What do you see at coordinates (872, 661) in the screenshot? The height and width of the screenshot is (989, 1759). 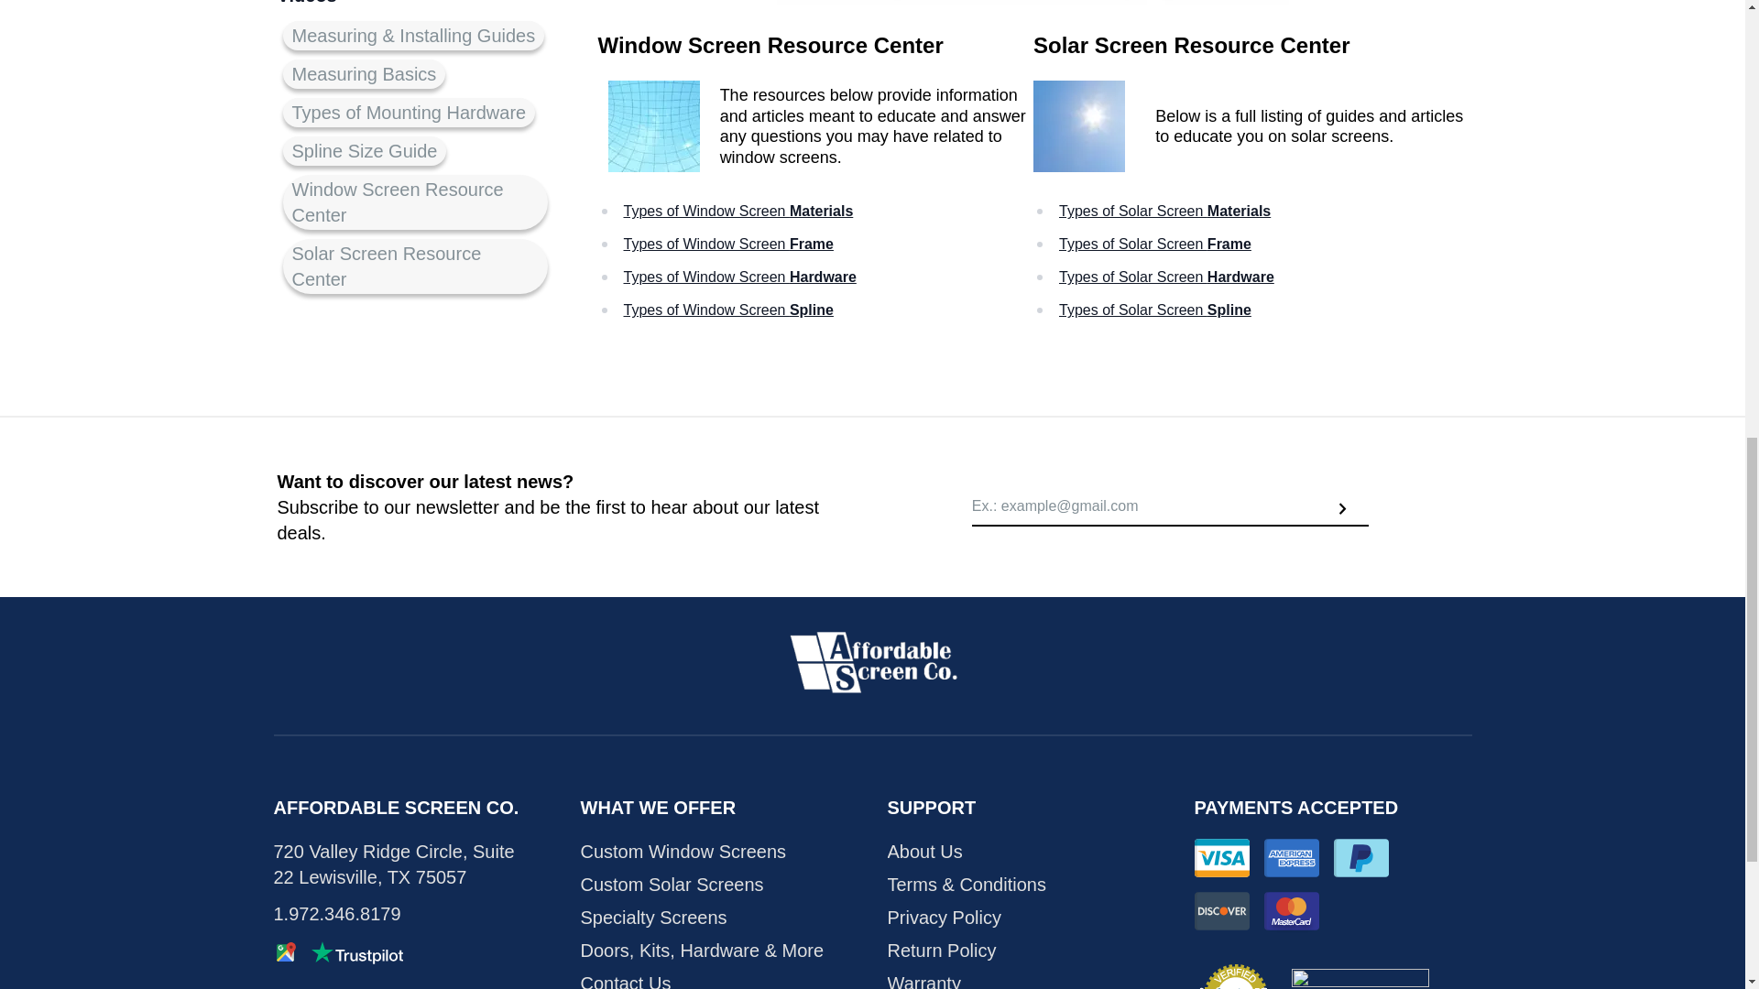 I see `Affordable Window Screens` at bounding box center [872, 661].